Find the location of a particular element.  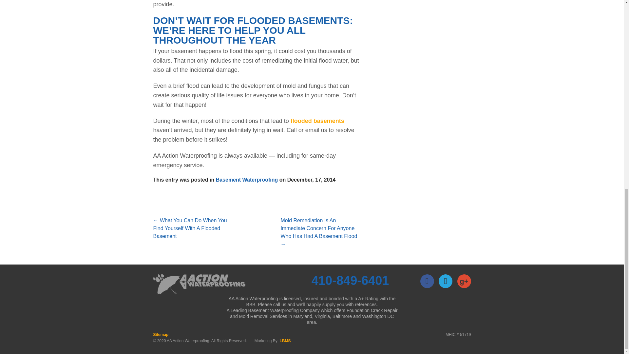

Sitemap is located at coordinates (161, 335).